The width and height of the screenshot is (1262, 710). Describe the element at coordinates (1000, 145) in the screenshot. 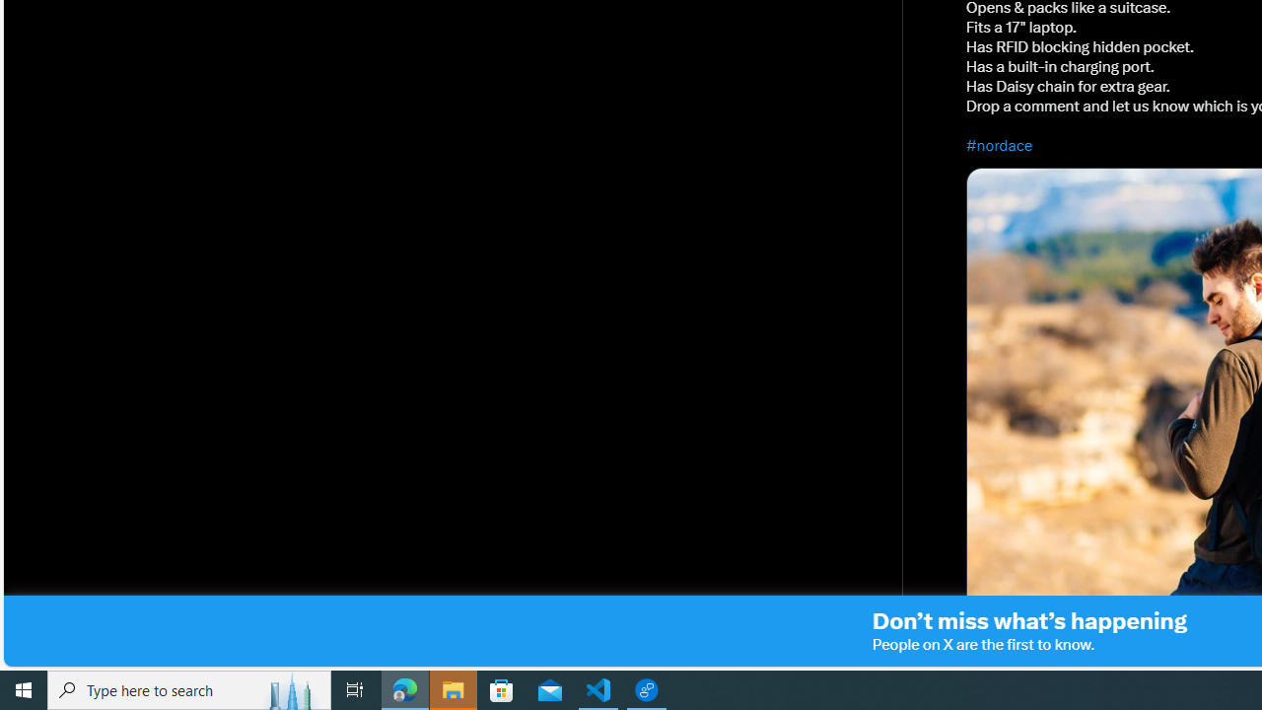

I see `#nordace` at that location.